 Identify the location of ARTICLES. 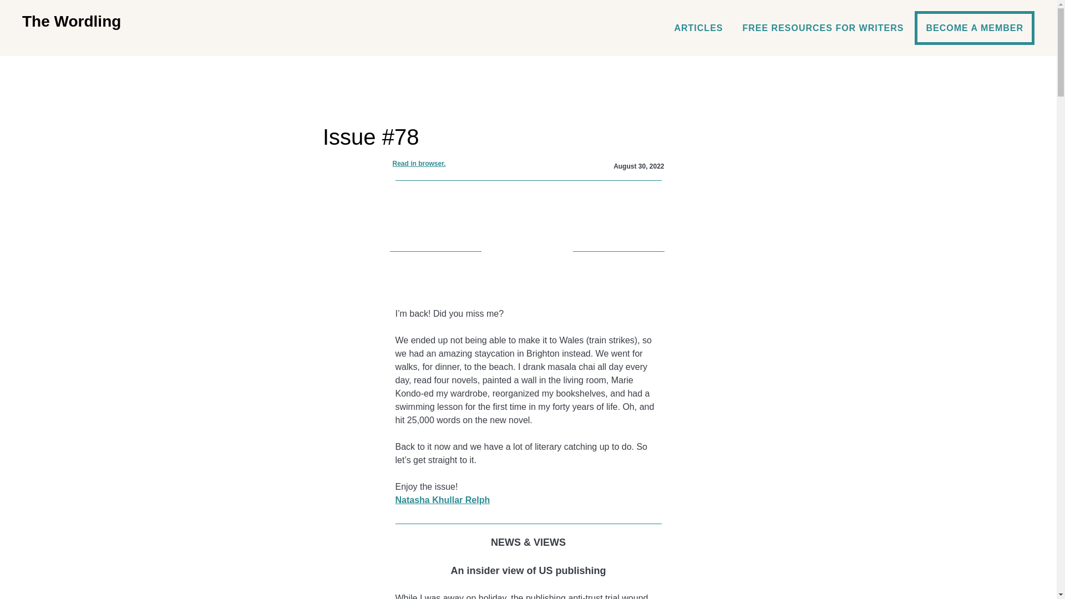
(698, 28).